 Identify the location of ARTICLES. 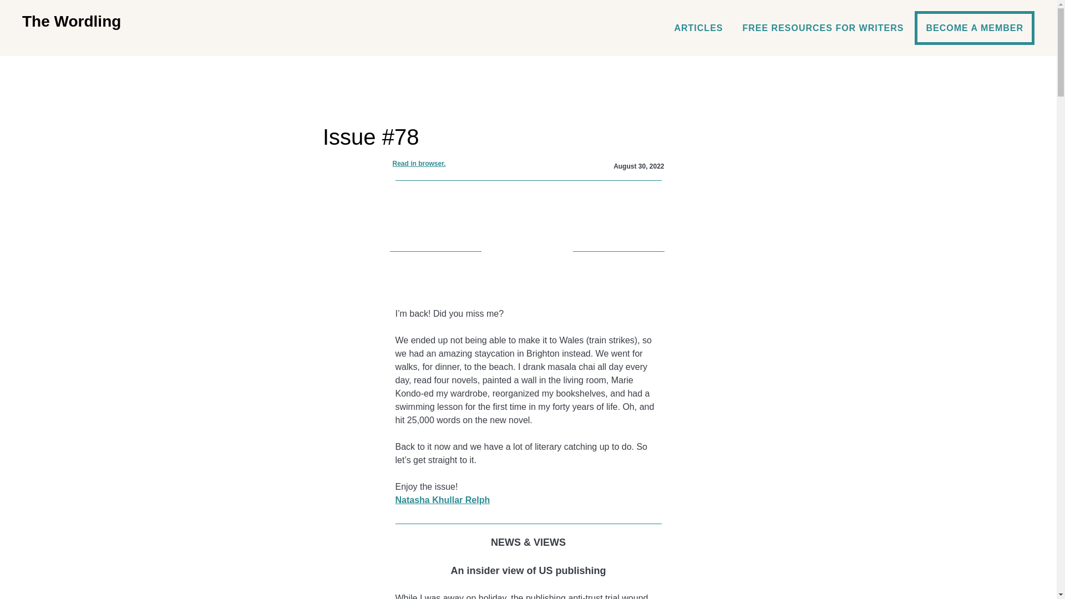
(698, 28).